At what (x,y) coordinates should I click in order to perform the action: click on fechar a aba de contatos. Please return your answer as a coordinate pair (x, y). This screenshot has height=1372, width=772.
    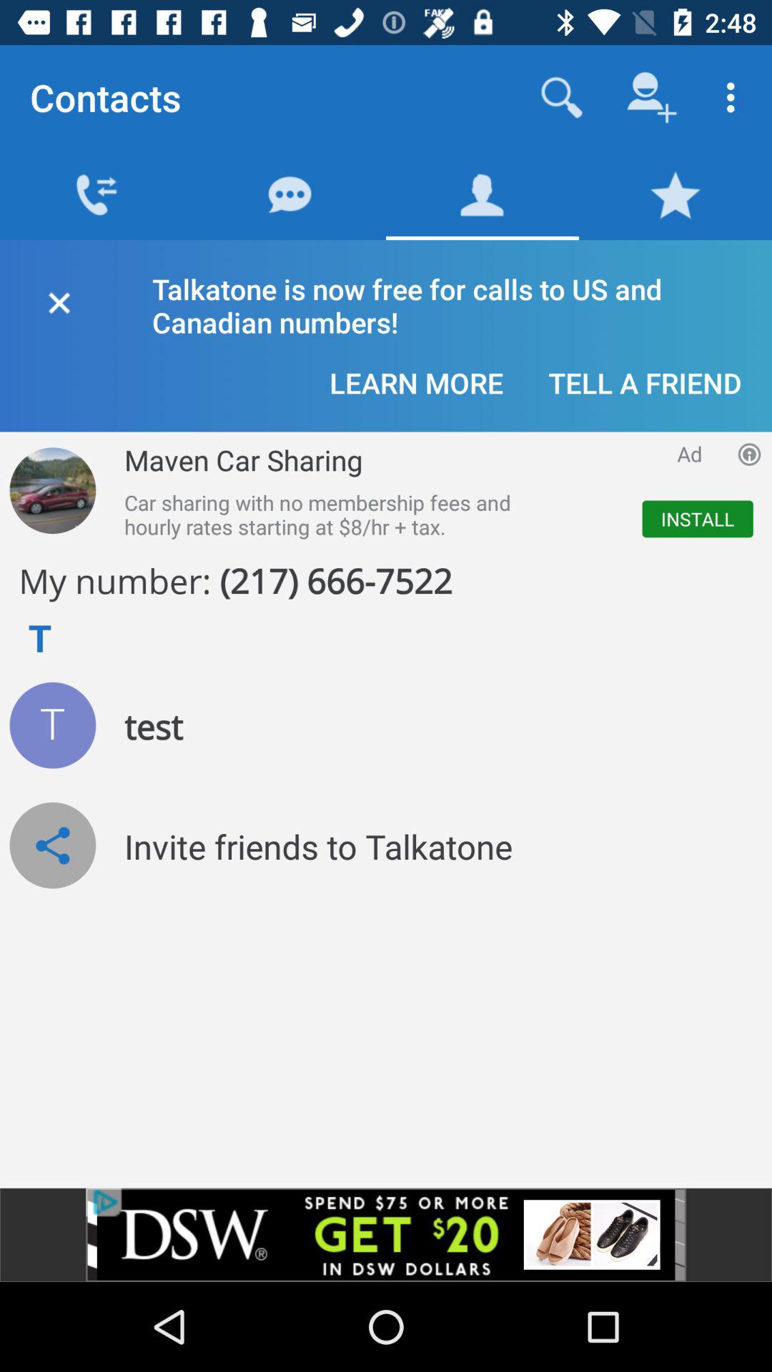
    Looking at the image, I should click on (59, 300).